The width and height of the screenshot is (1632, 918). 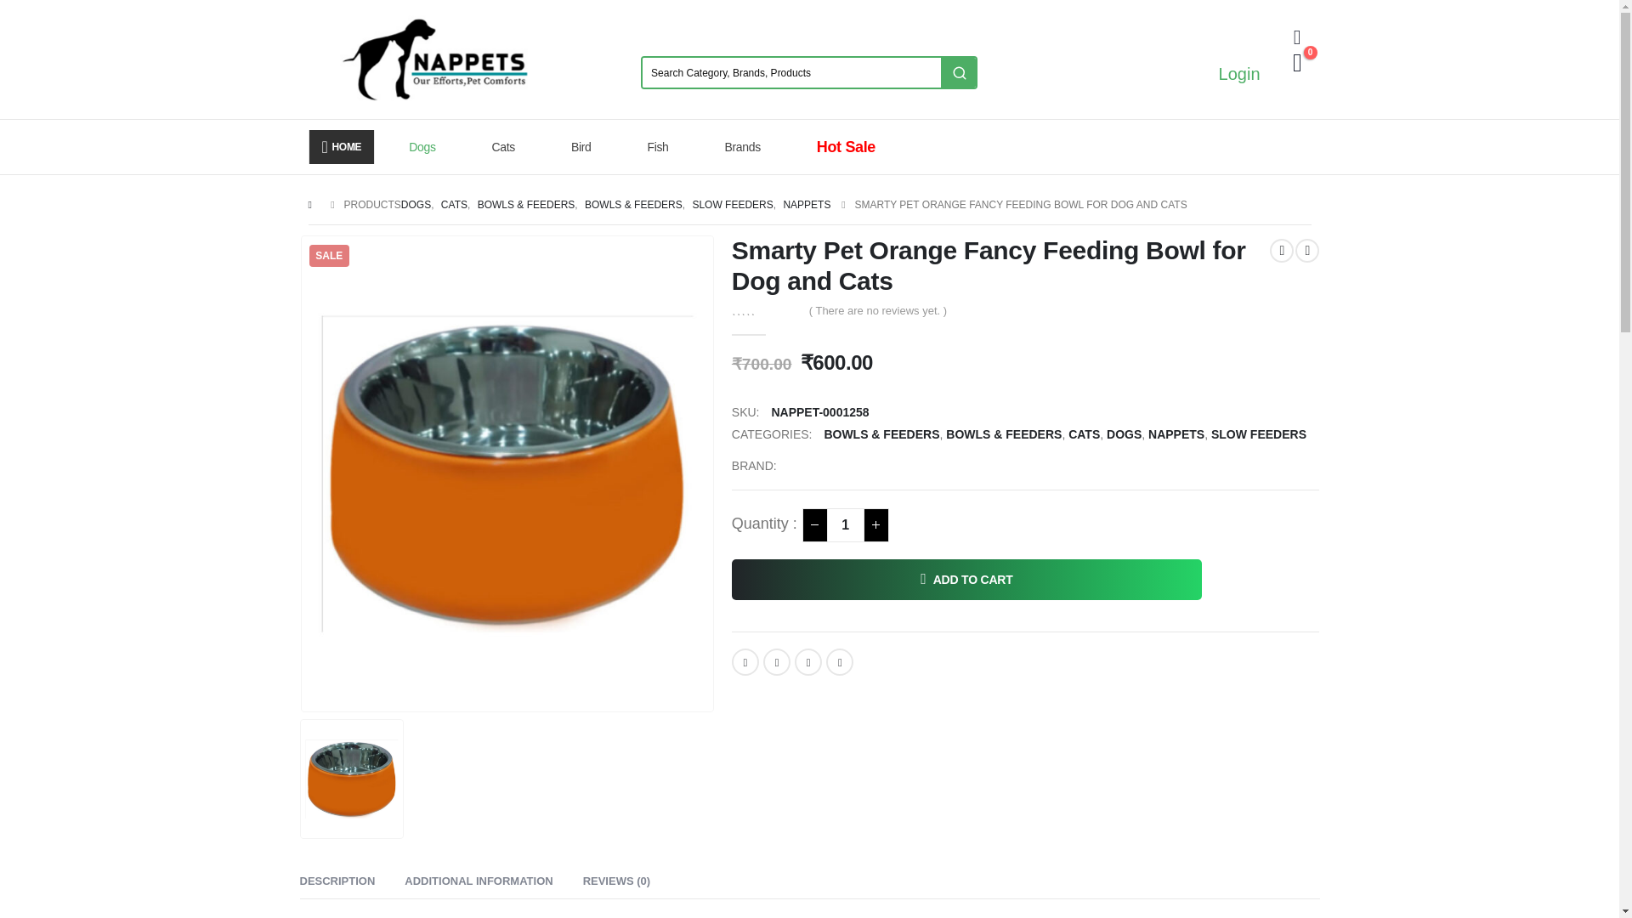 I want to click on 0, so click(x=764, y=309).